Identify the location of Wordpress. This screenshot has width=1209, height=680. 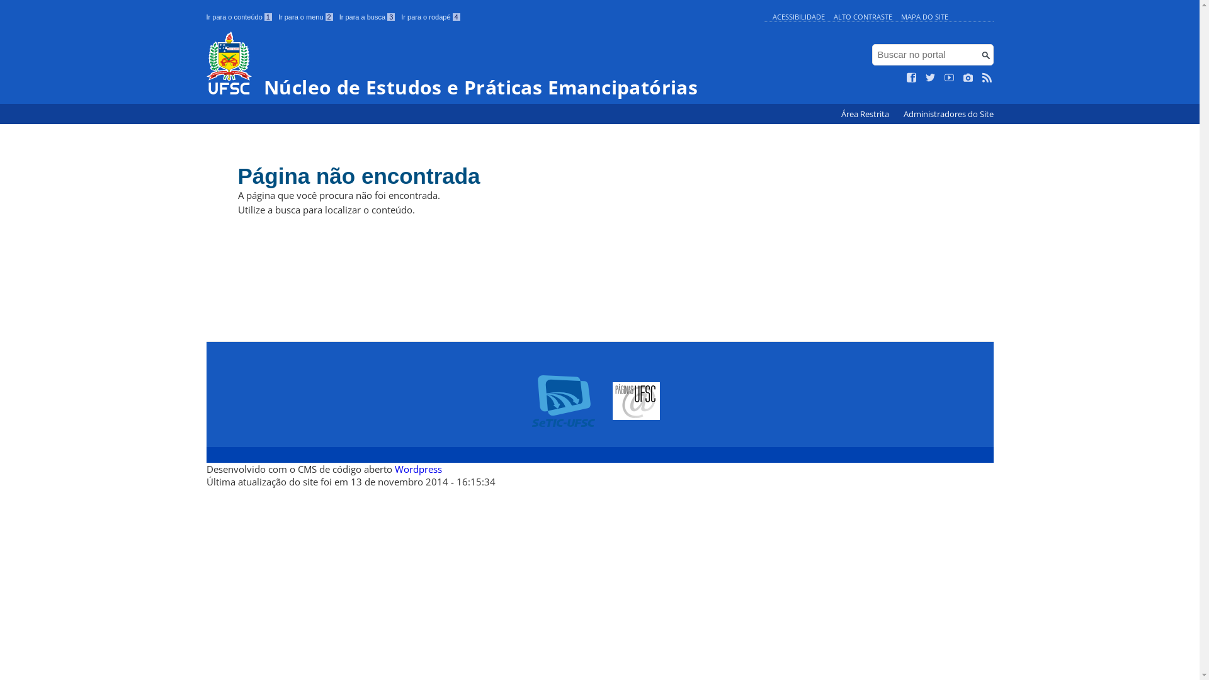
(418, 469).